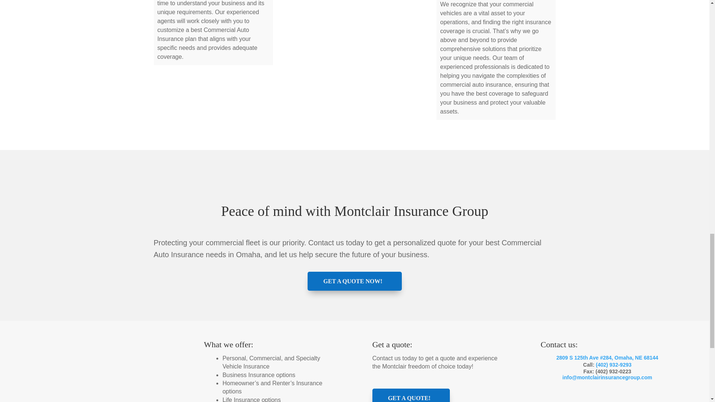 The height and width of the screenshot is (402, 715). What do you see at coordinates (411, 395) in the screenshot?
I see `GET A QUOTE!` at bounding box center [411, 395].